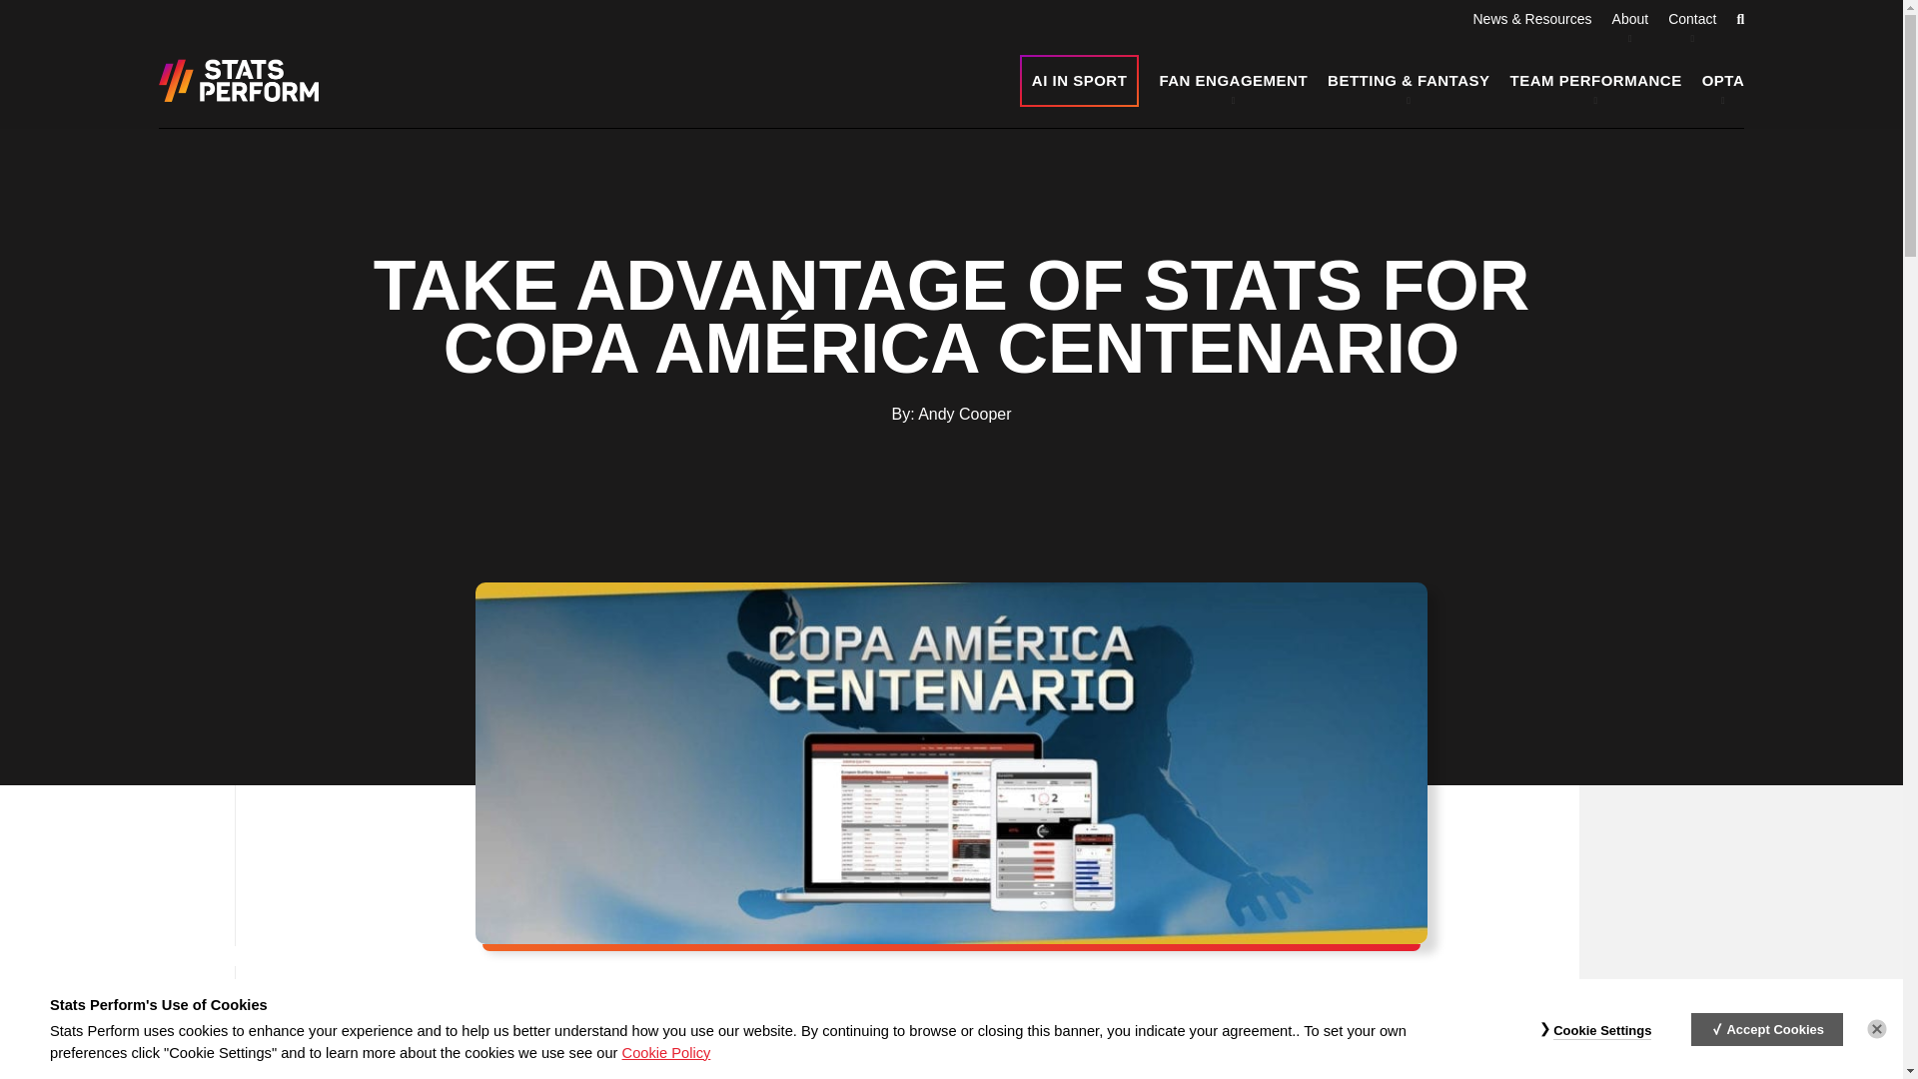  I want to click on Cookie Settings, so click(1602, 1031).